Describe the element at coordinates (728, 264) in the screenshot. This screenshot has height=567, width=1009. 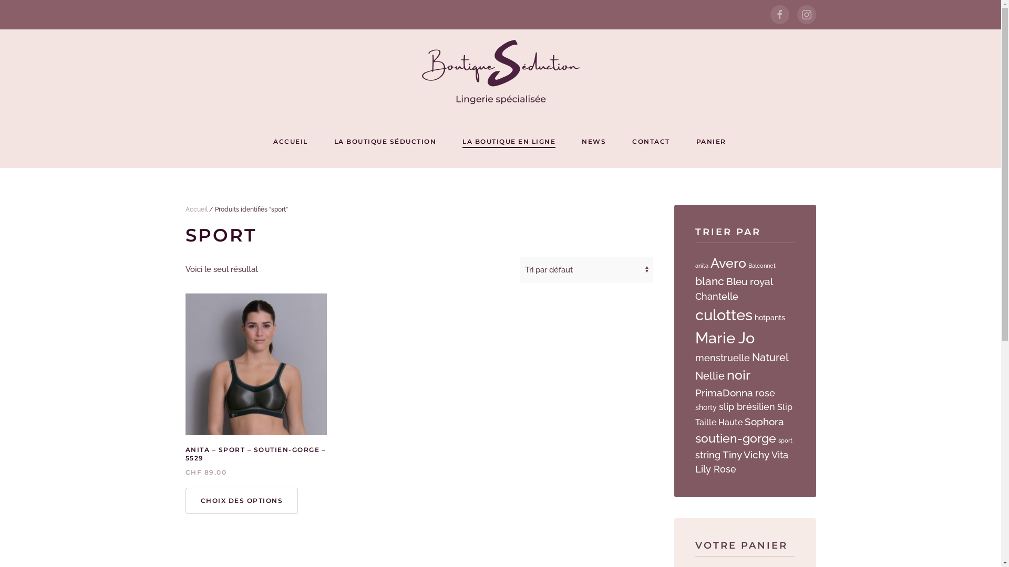
I see `Avero` at that location.